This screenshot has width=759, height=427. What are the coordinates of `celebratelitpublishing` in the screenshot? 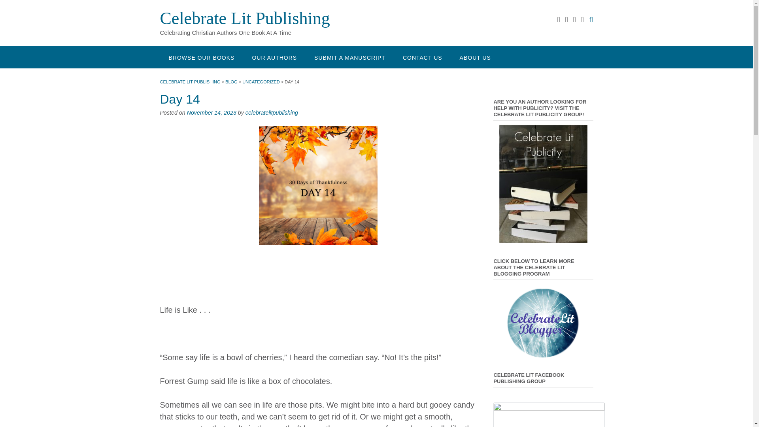 It's located at (272, 112).